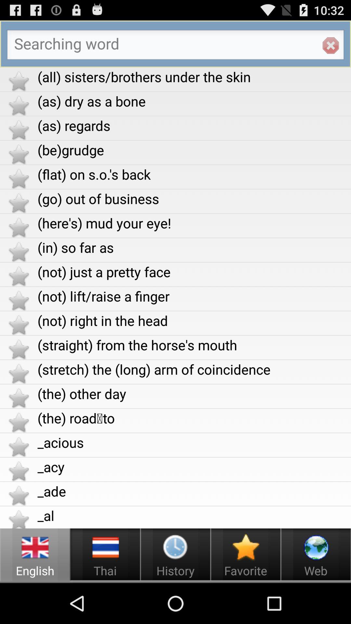 Image resolution: width=351 pixels, height=624 pixels. Describe the element at coordinates (194, 125) in the screenshot. I see `click (as) regards app` at that location.